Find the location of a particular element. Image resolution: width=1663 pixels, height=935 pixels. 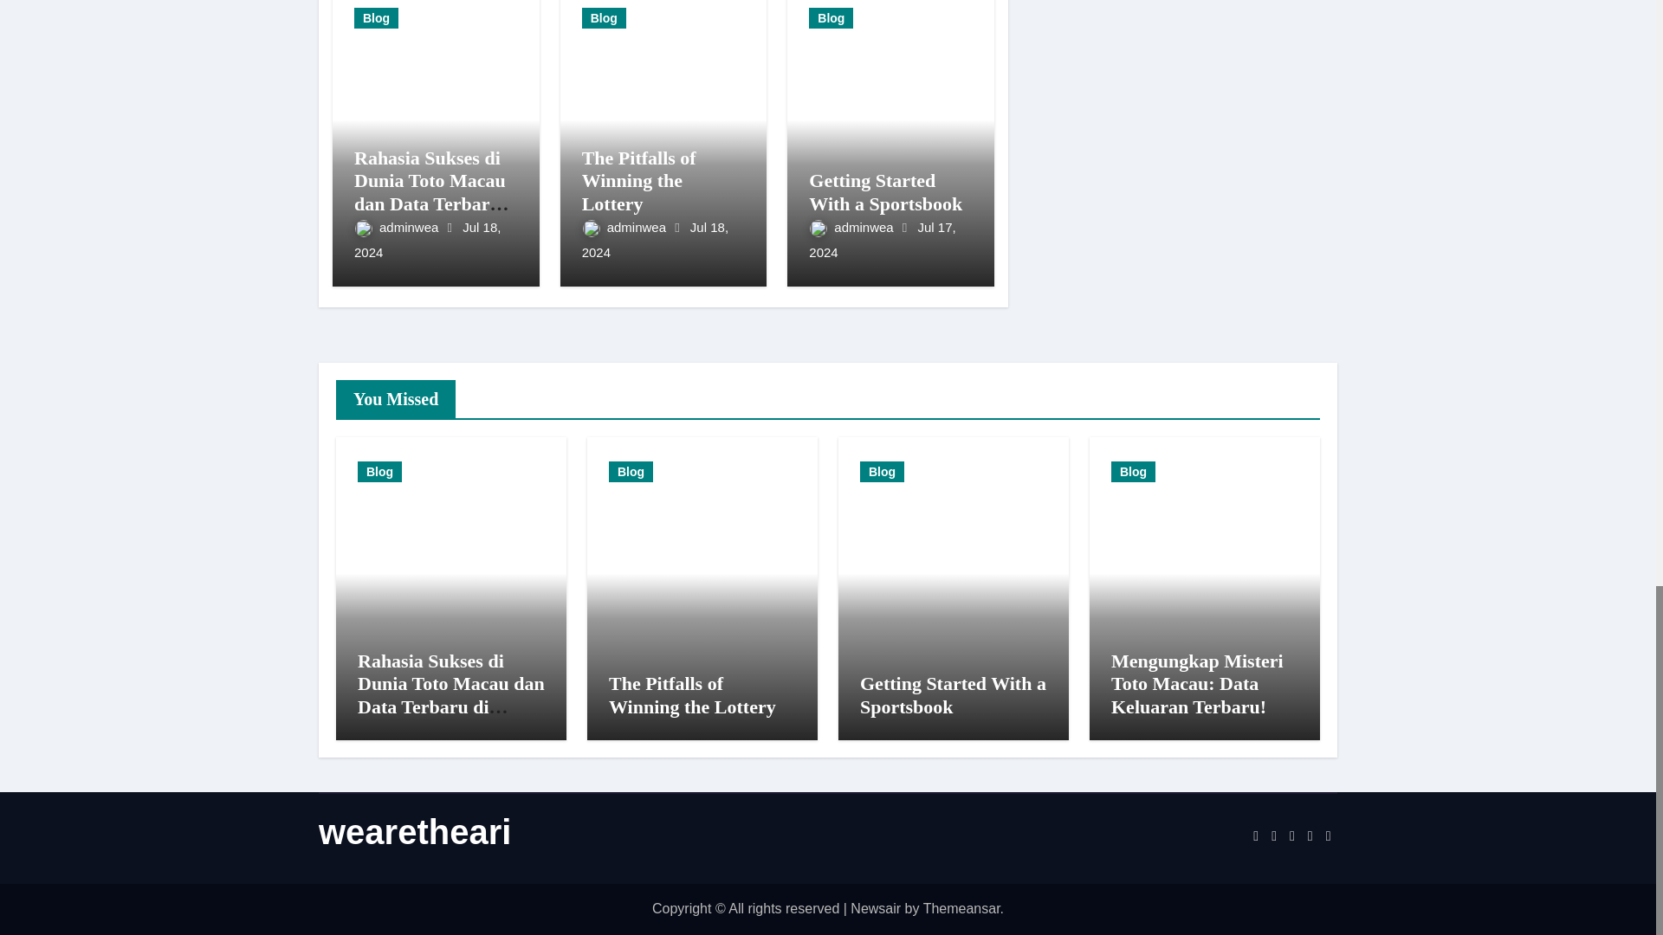

Permalink to: The Pitfalls of Winning the Lottery is located at coordinates (692, 694).